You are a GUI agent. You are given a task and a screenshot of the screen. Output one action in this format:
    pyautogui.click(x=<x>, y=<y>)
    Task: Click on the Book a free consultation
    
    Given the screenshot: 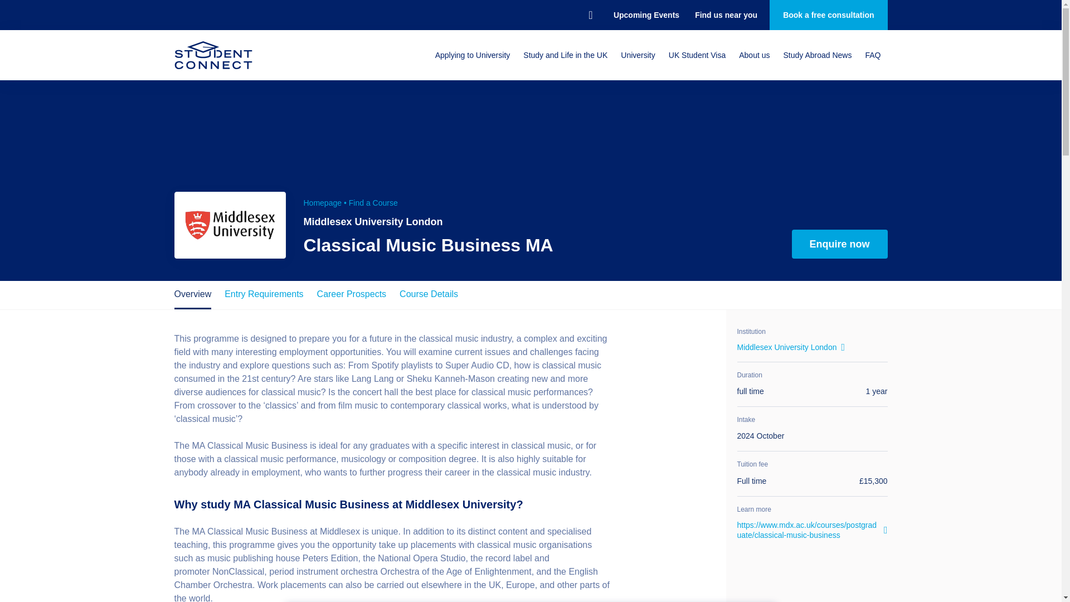 What is the action you would take?
    pyautogui.click(x=828, y=15)
    